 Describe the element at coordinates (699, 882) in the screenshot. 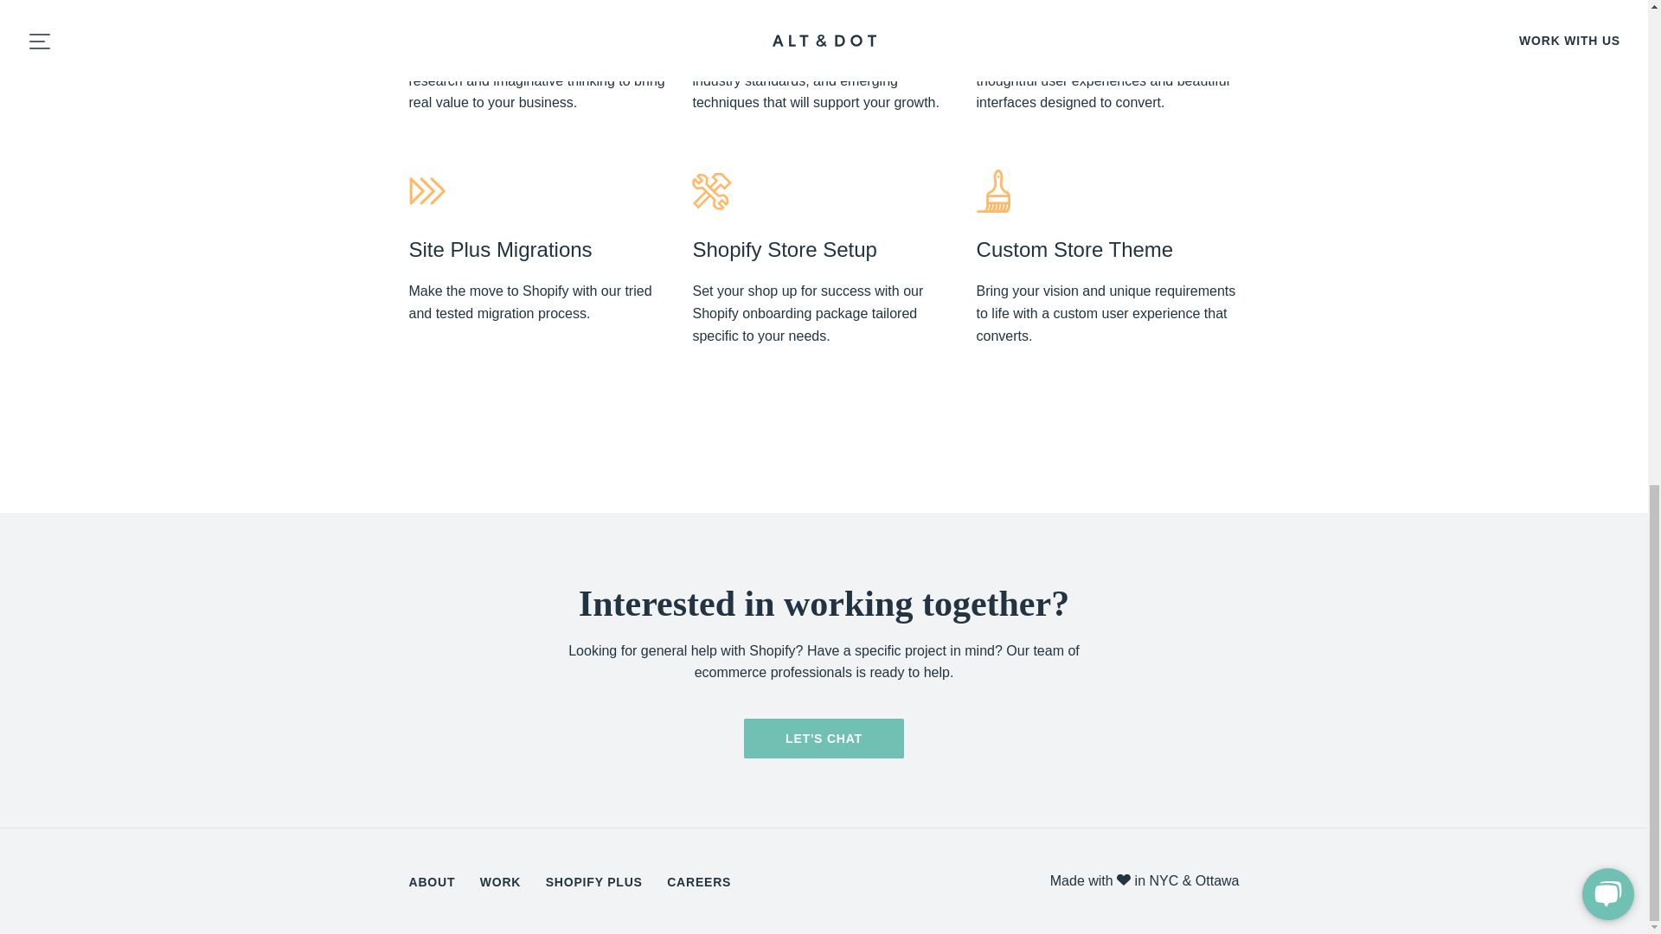

I see `CAREERS` at that location.